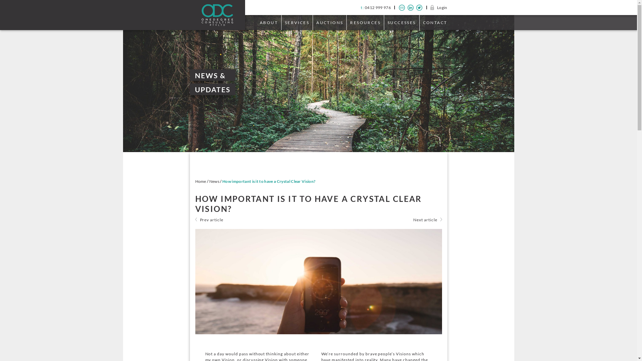 Image resolution: width=642 pixels, height=361 pixels. I want to click on AUCTIONS, so click(330, 23).